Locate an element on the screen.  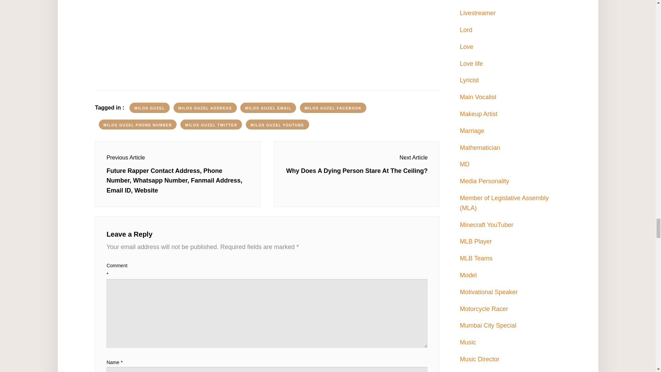
MILOS GUZEL is located at coordinates (149, 108).